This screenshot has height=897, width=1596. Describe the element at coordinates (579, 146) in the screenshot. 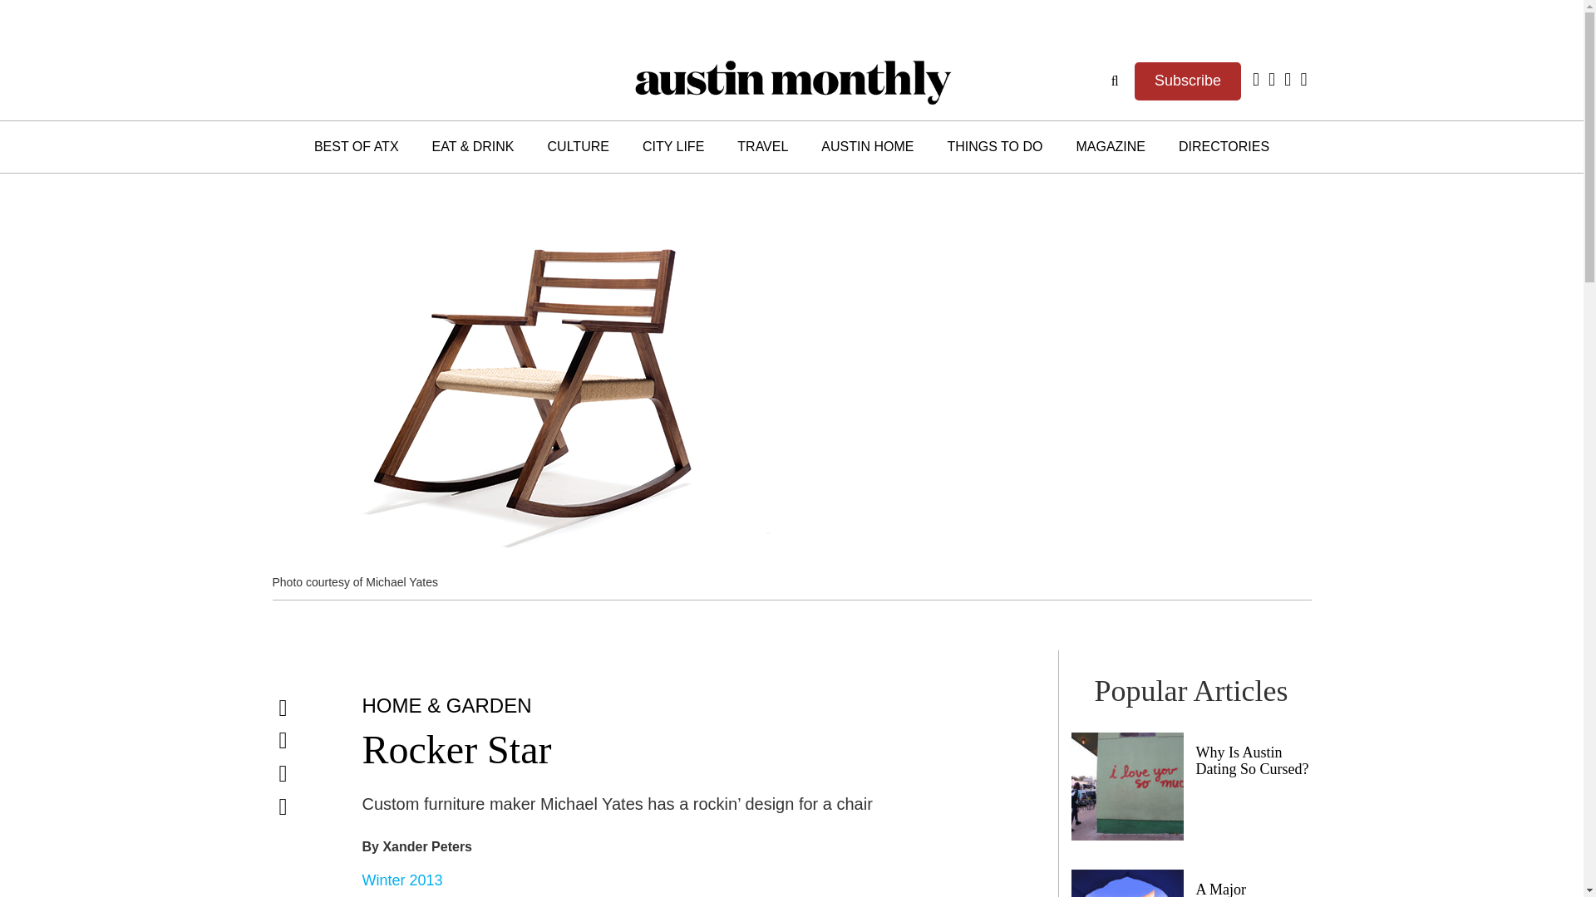

I see `CULTURE` at that location.